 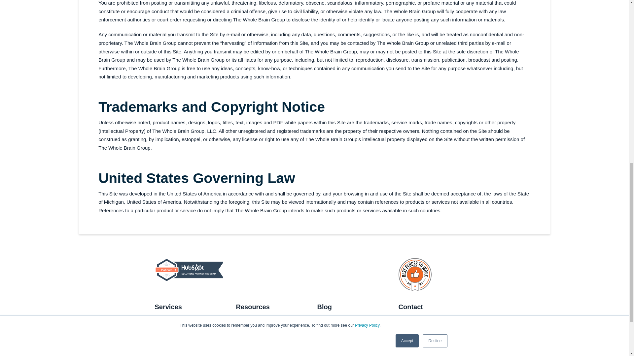 I want to click on Technical Support, so click(x=421, y=337).